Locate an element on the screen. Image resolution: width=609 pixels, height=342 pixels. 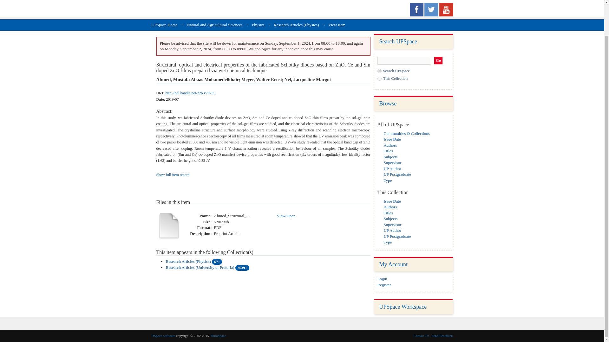
Supervisor is located at coordinates (392, 225).